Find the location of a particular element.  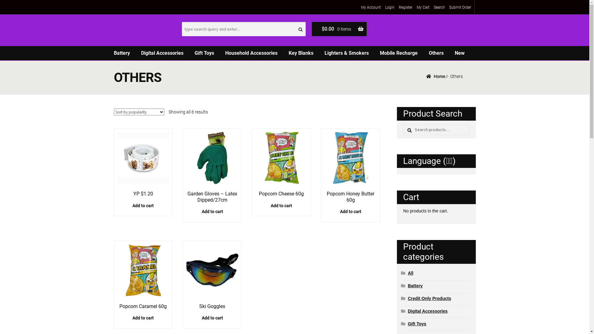

Household Accessories is located at coordinates (251, 53).